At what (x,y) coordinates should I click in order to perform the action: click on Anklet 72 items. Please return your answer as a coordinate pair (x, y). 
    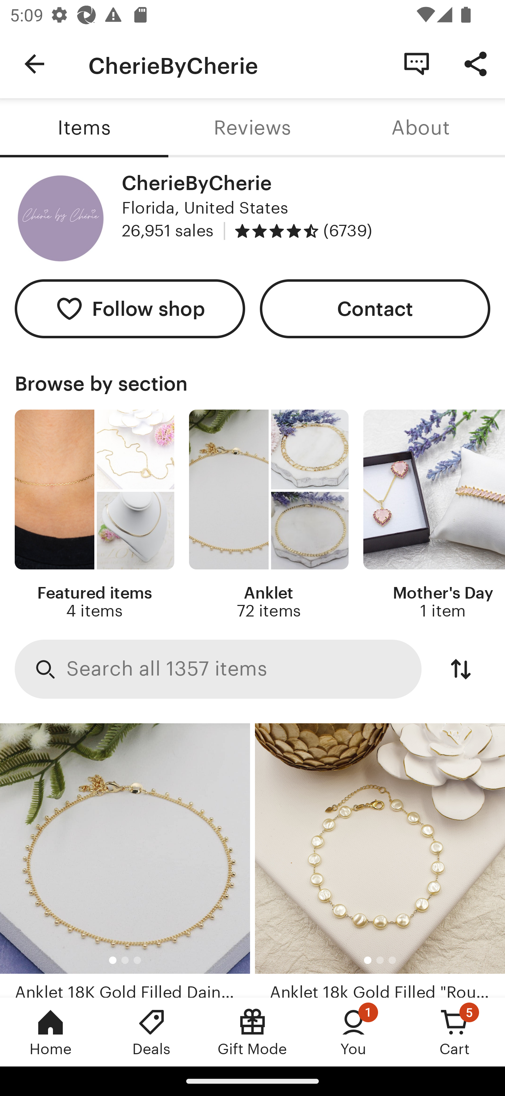
    Looking at the image, I should click on (269, 515).